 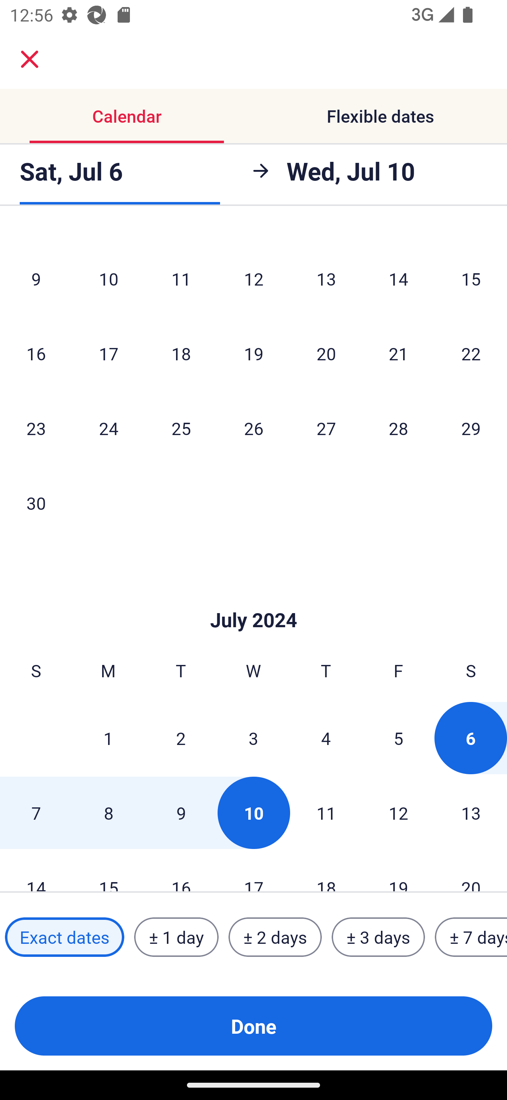 What do you see at coordinates (181, 353) in the screenshot?
I see `18 Tuesday, June 18, 2024` at bounding box center [181, 353].